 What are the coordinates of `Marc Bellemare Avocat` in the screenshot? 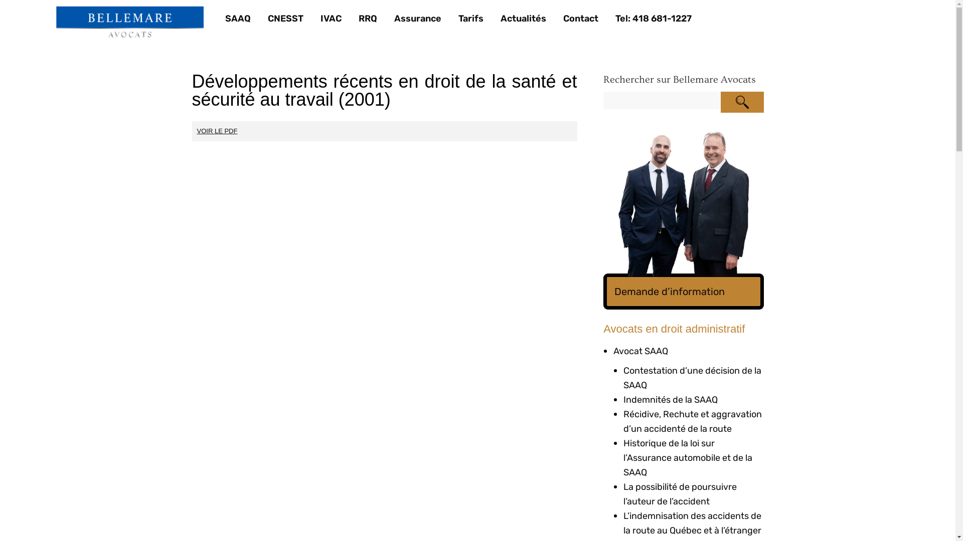 It's located at (130, 23).